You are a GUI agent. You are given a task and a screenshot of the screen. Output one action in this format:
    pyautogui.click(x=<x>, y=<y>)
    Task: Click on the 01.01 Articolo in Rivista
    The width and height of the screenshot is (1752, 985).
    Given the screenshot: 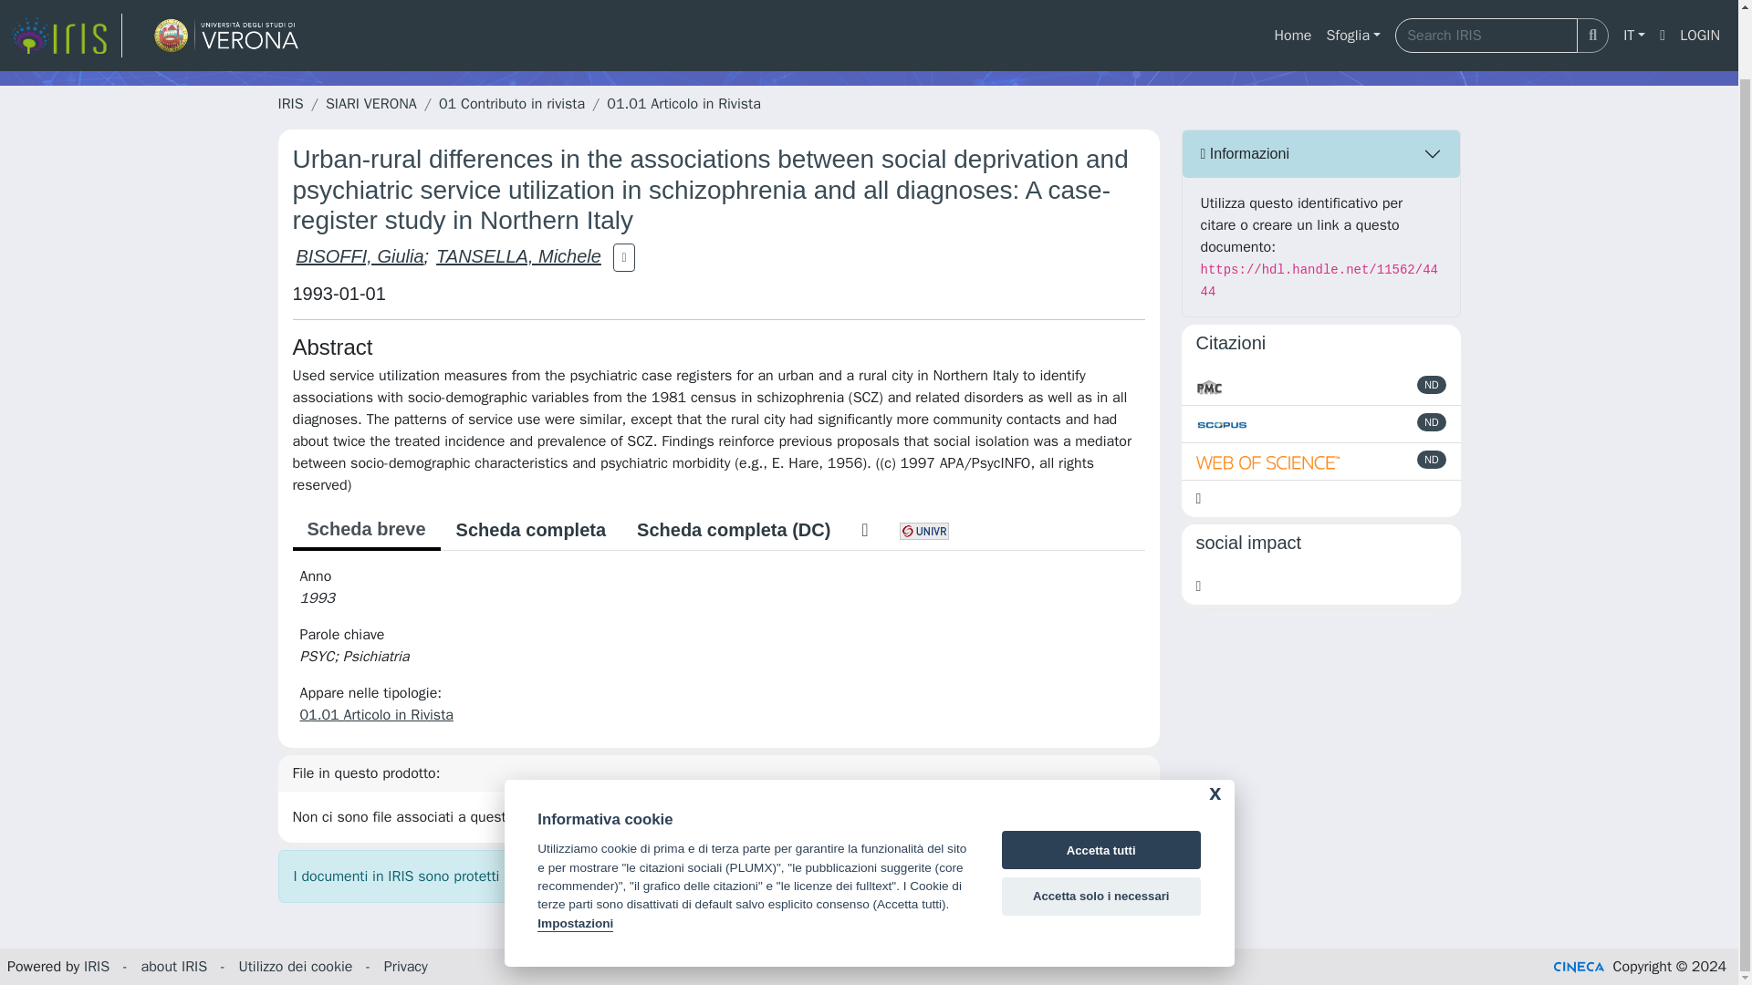 What is the action you would take?
    pyautogui.click(x=376, y=715)
    